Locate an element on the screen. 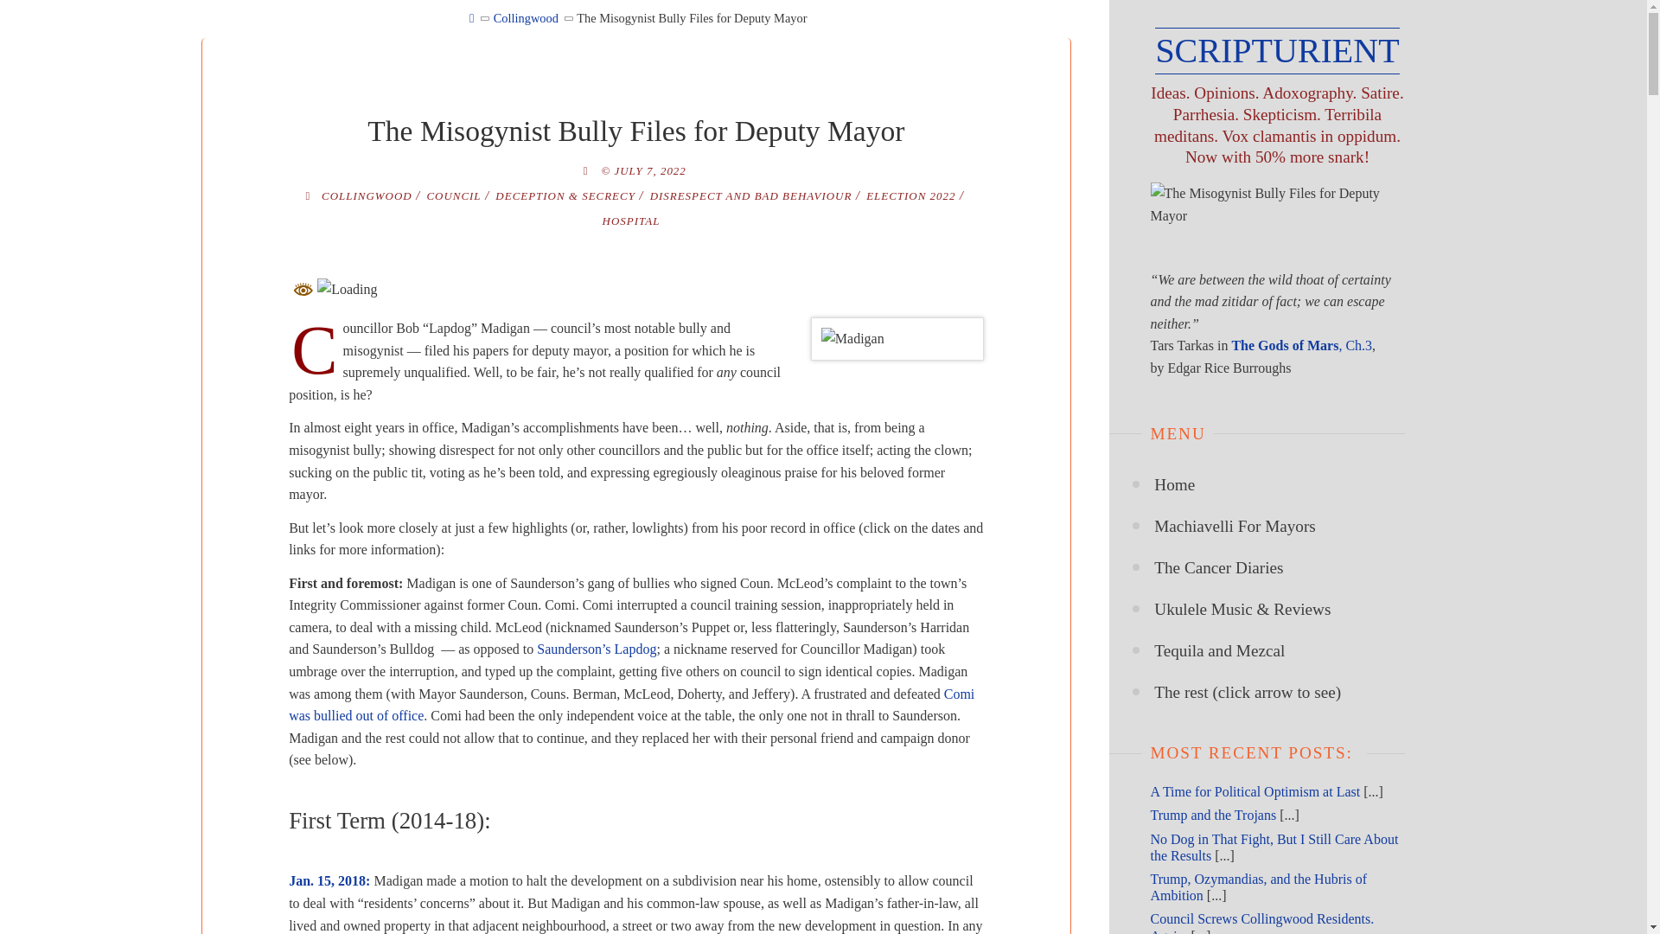 This screenshot has height=934, width=1660. Council Screws Collingwood Residents. Again. is located at coordinates (1262, 923).